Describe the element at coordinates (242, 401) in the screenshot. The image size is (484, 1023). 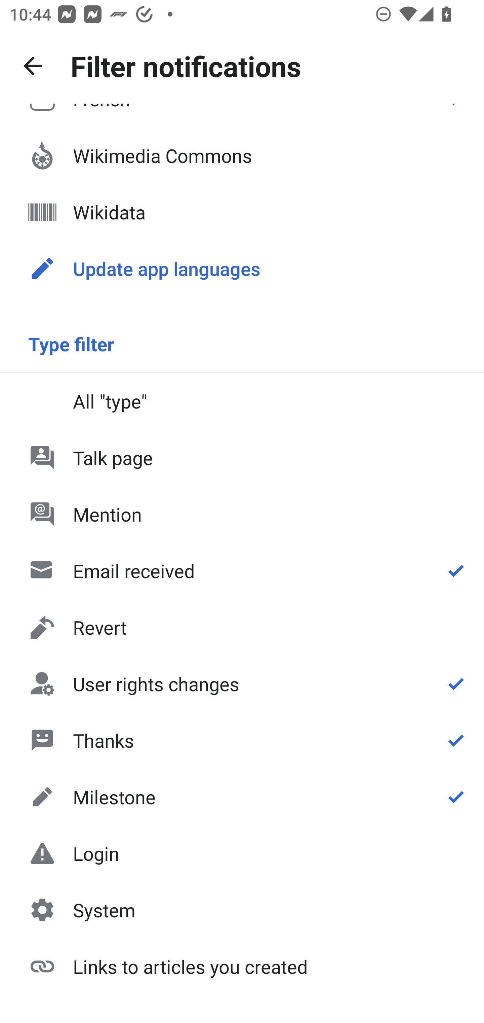
I see `All "type"` at that location.